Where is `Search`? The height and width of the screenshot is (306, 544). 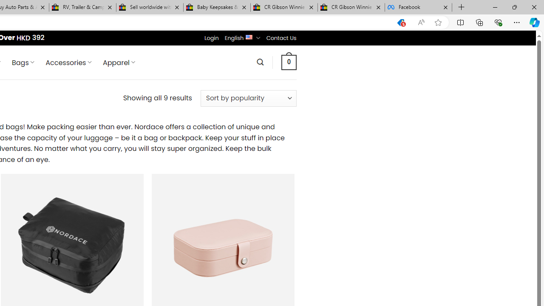 Search is located at coordinates (260, 62).